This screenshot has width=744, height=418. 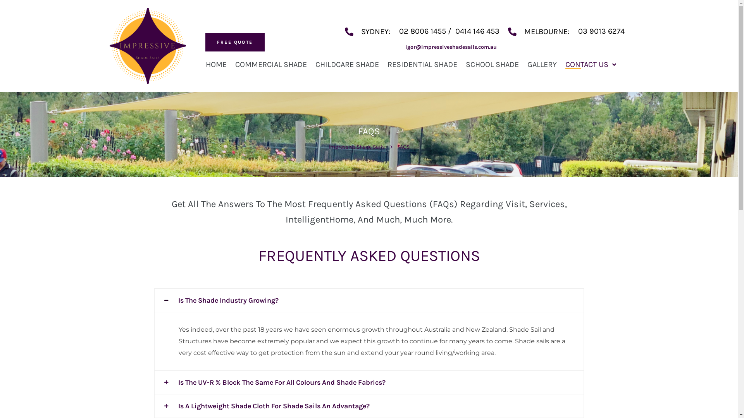 What do you see at coordinates (422, 64) in the screenshot?
I see `RESIDENTIAL SHADE` at bounding box center [422, 64].